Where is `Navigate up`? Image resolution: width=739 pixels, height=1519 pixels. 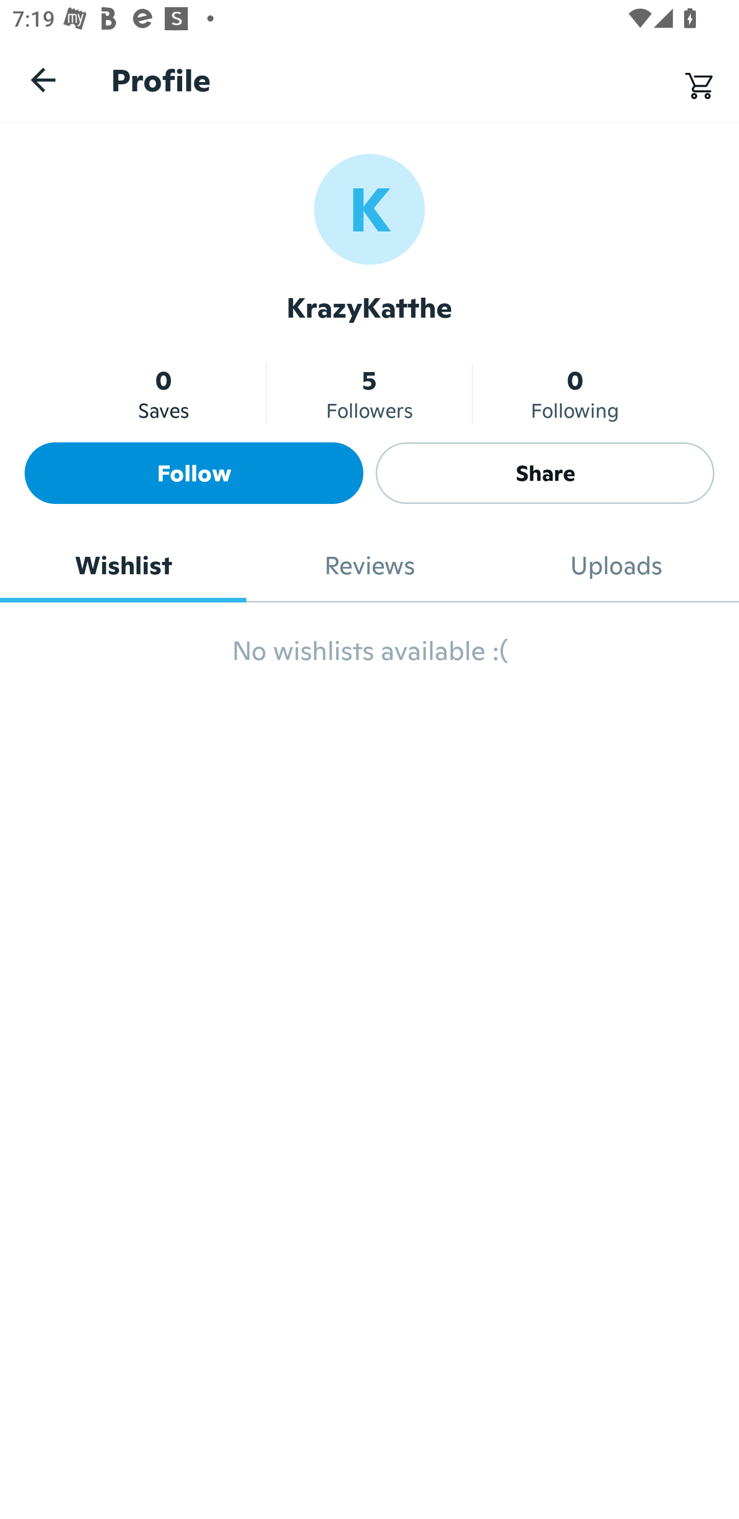
Navigate up is located at coordinates (43, 80).